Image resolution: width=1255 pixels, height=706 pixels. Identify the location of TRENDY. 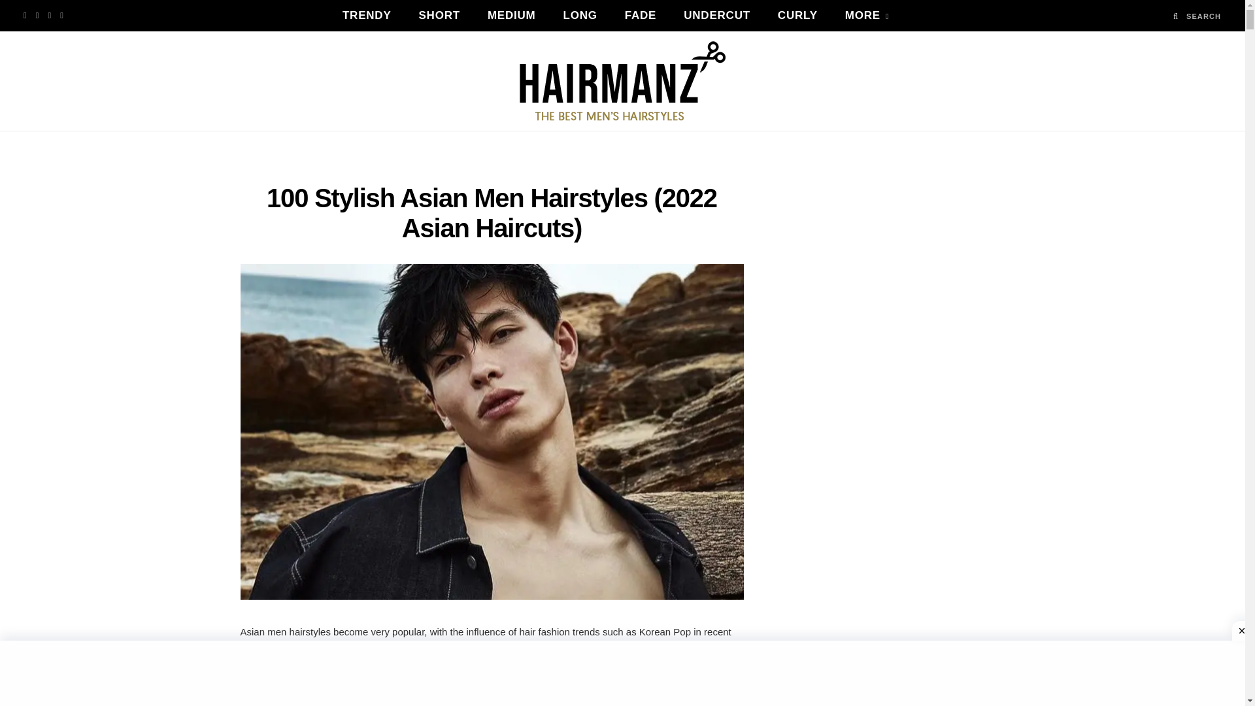
(367, 16).